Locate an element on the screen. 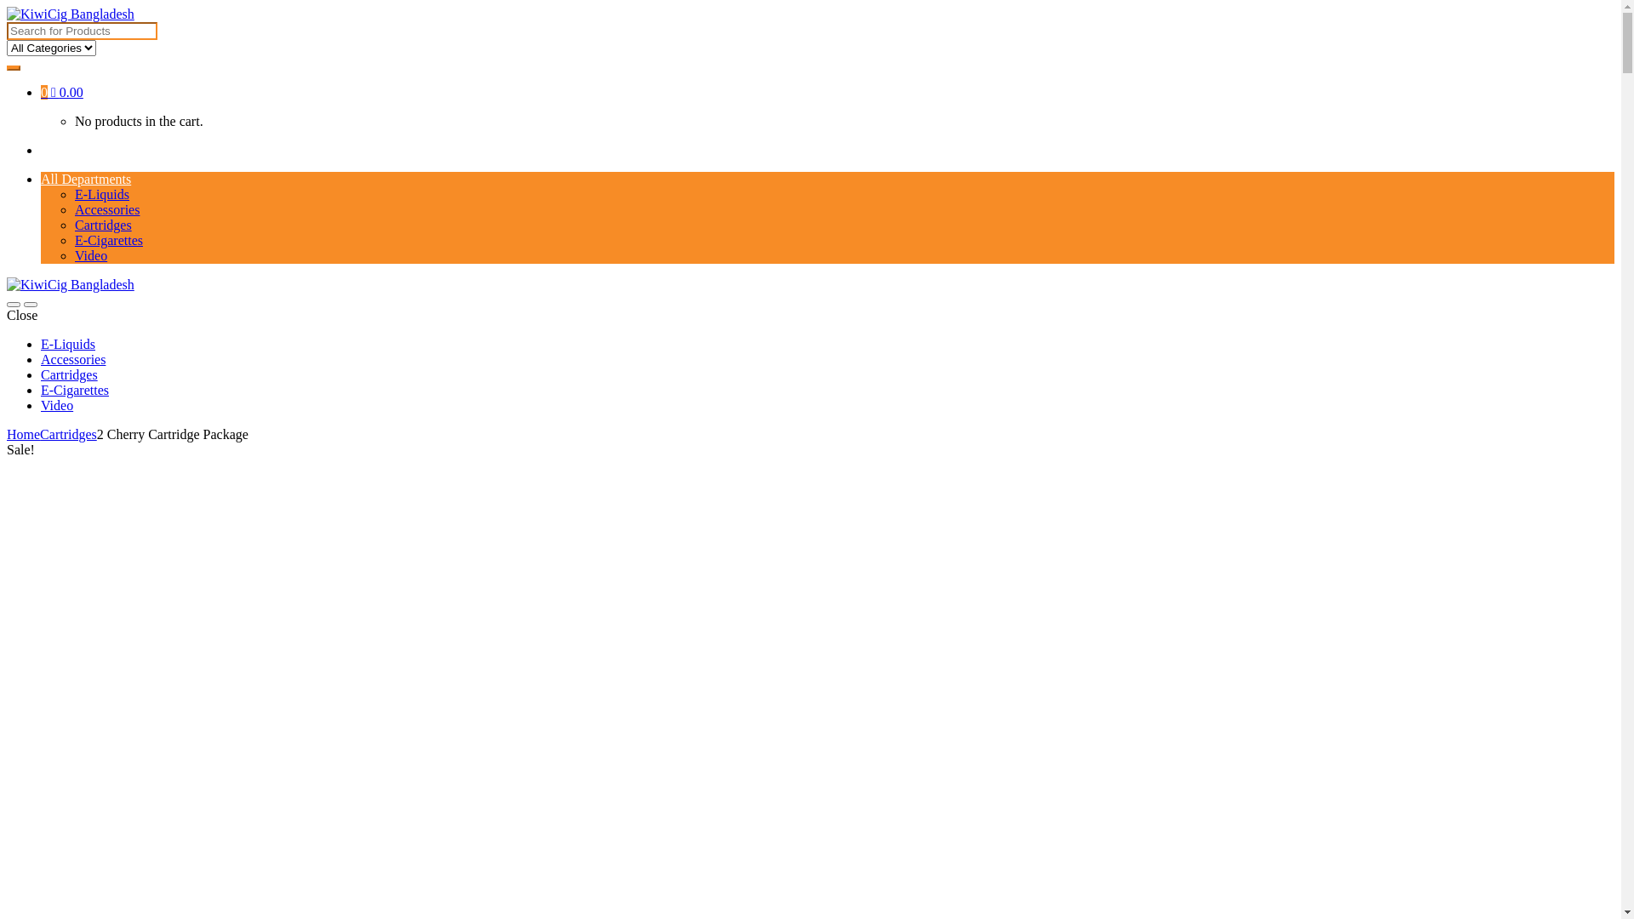 The height and width of the screenshot is (919, 1634). E-Cigarettes is located at coordinates (109, 240).